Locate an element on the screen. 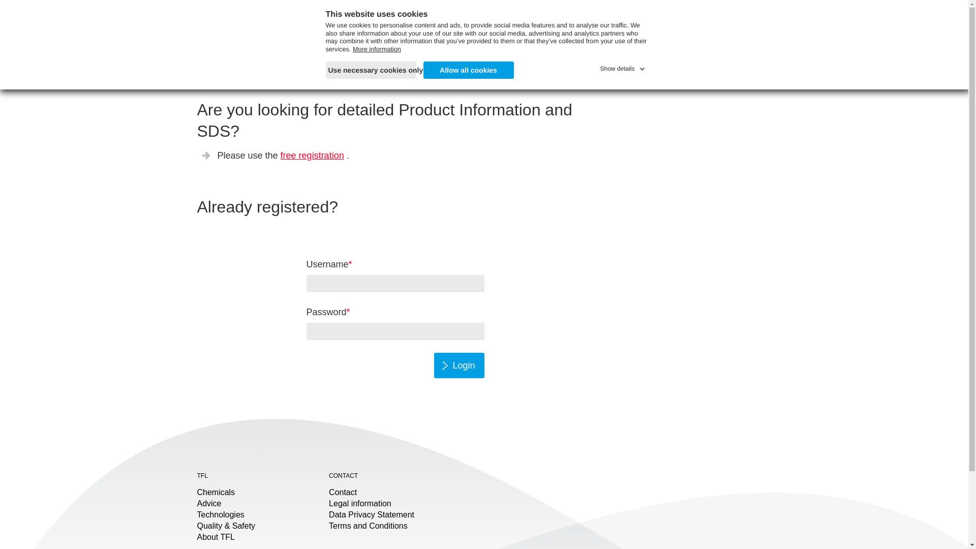 The width and height of the screenshot is (976, 549). Use necessary cookies only is located at coordinates (370, 70).